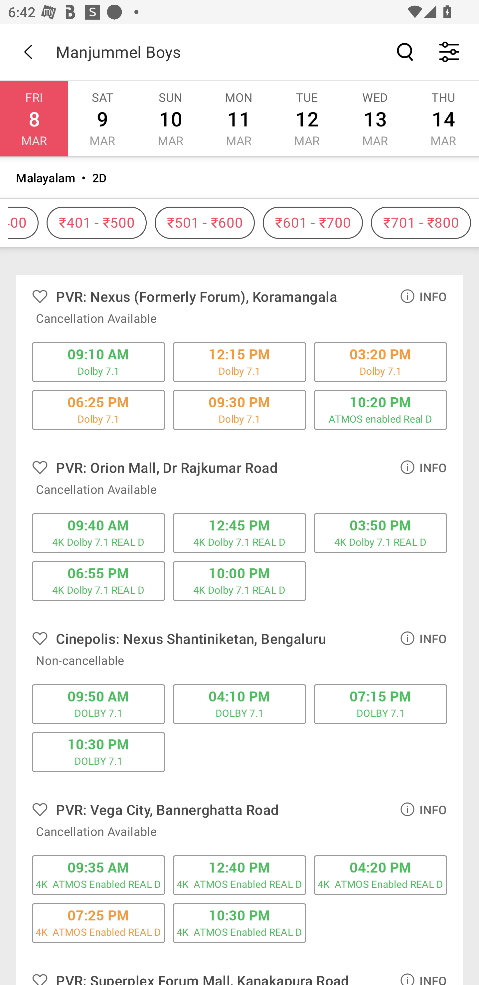 Image resolution: width=479 pixels, height=985 pixels. Describe the element at coordinates (98, 923) in the screenshot. I see `07:25 PM 4K  ATMOS Enabled REAL D` at that location.